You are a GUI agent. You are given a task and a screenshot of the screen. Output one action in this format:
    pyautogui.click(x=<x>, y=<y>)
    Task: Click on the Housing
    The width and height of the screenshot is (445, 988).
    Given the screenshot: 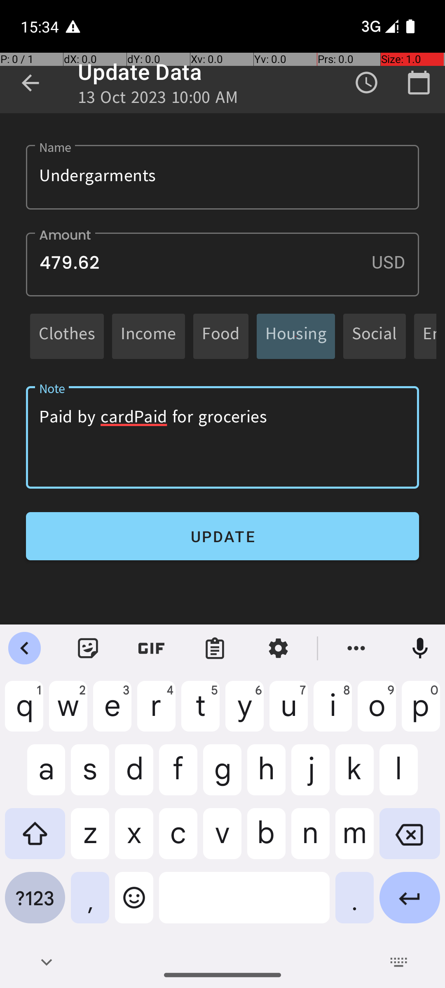 What is the action you would take?
    pyautogui.click(x=296, y=336)
    